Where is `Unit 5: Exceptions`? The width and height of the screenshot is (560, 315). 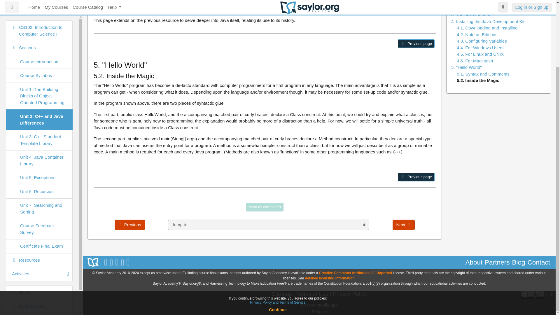 Unit 5: Exceptions is located at coordinates (39, 97).